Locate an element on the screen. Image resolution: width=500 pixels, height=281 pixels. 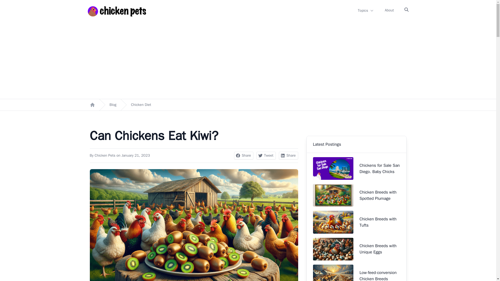
Chicken Pets is located at coordinates (105, 155).